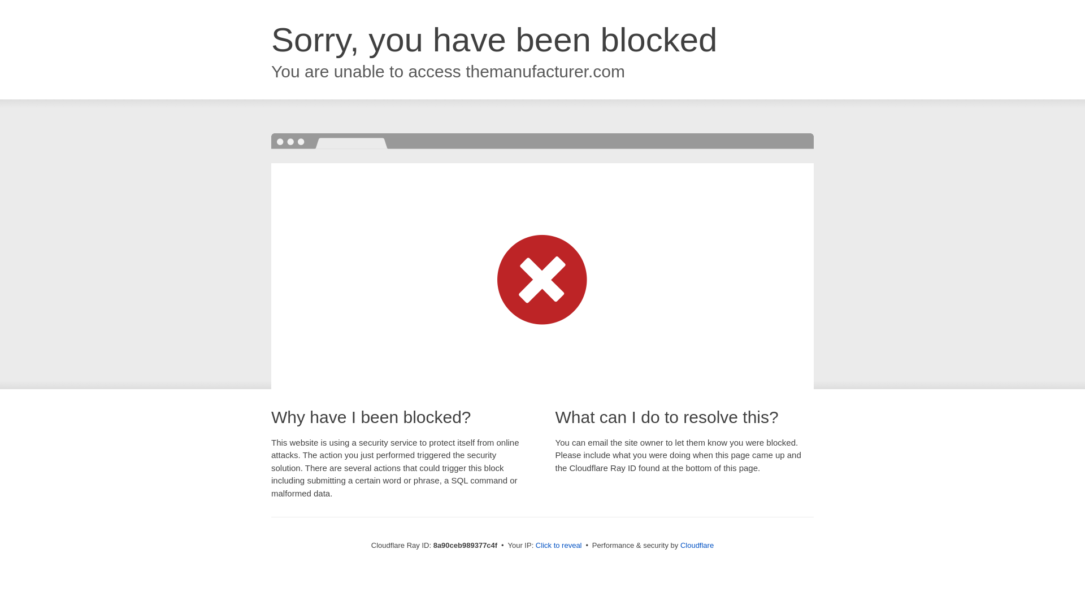  Describe the element at coordinates (558, 546) in the screenshot. I see `Click to reveal` at that location.